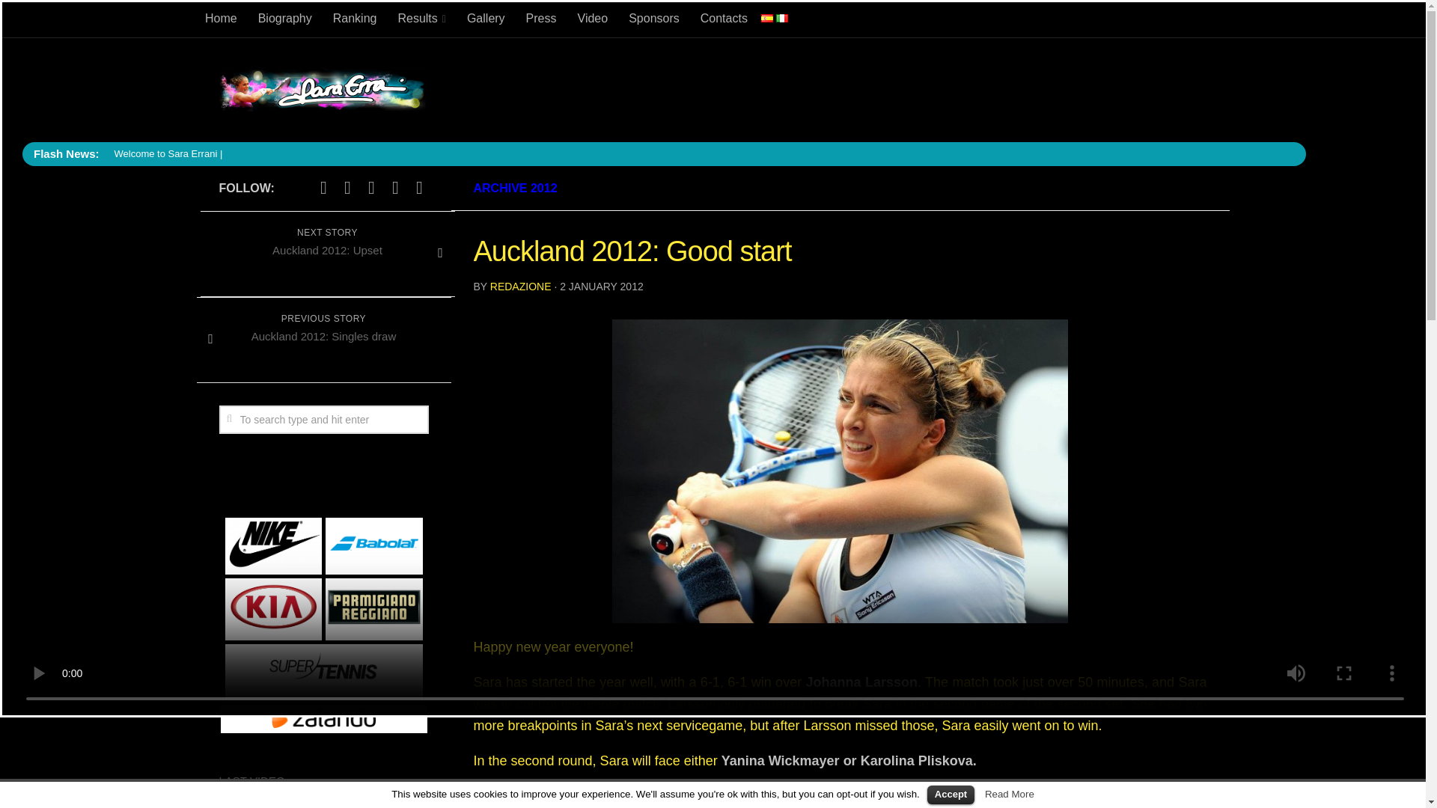 The height and width of the screenshot is (808, 1437). What do you see at coordinates (371, 187) in the screenshot?
I see `Instagram` at bounding box center [371, 187].